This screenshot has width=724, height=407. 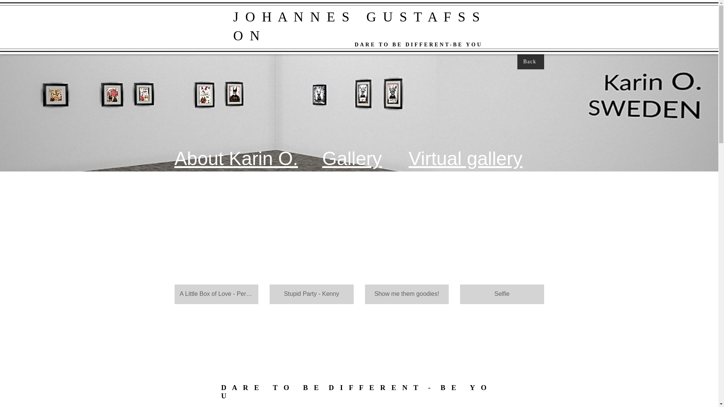 What do you see at coordinates (466, 159) in the screenshot?
I see `Virtual gallery` at bounding box center [466, 159].